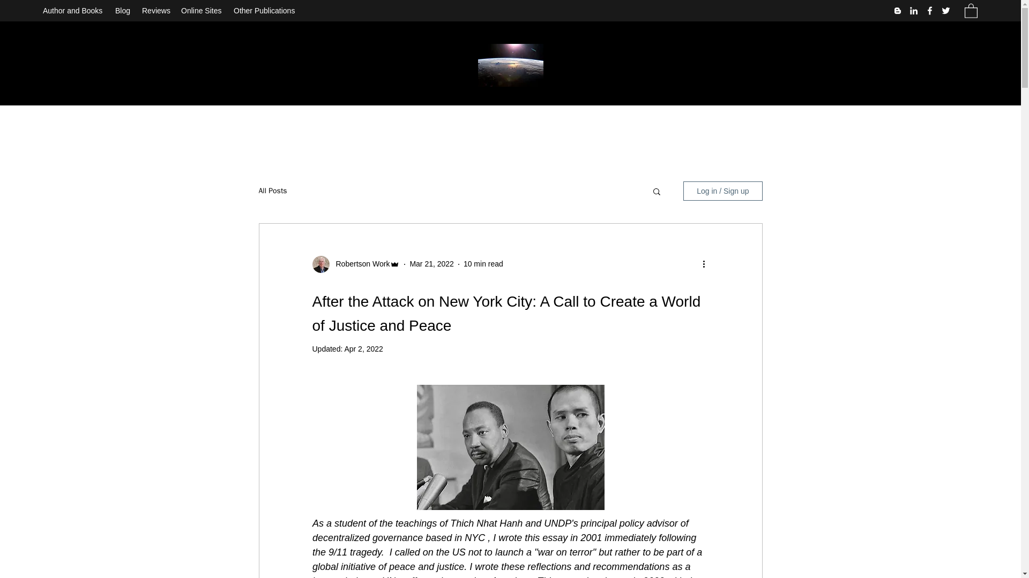  Describe the element at coordinates (431, 263) in the screenshot. I see `Mar 21, 2022` at that location.